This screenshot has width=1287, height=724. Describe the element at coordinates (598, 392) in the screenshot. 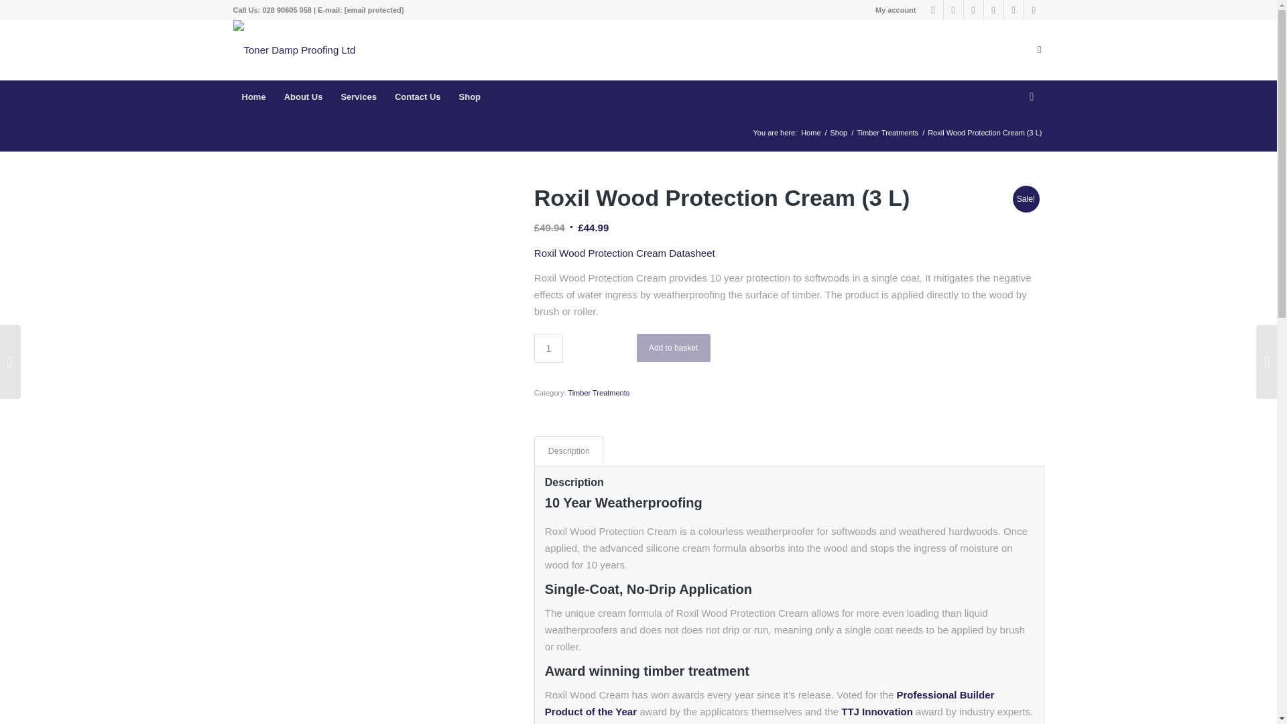

I see `Timber Treatments` at that location.